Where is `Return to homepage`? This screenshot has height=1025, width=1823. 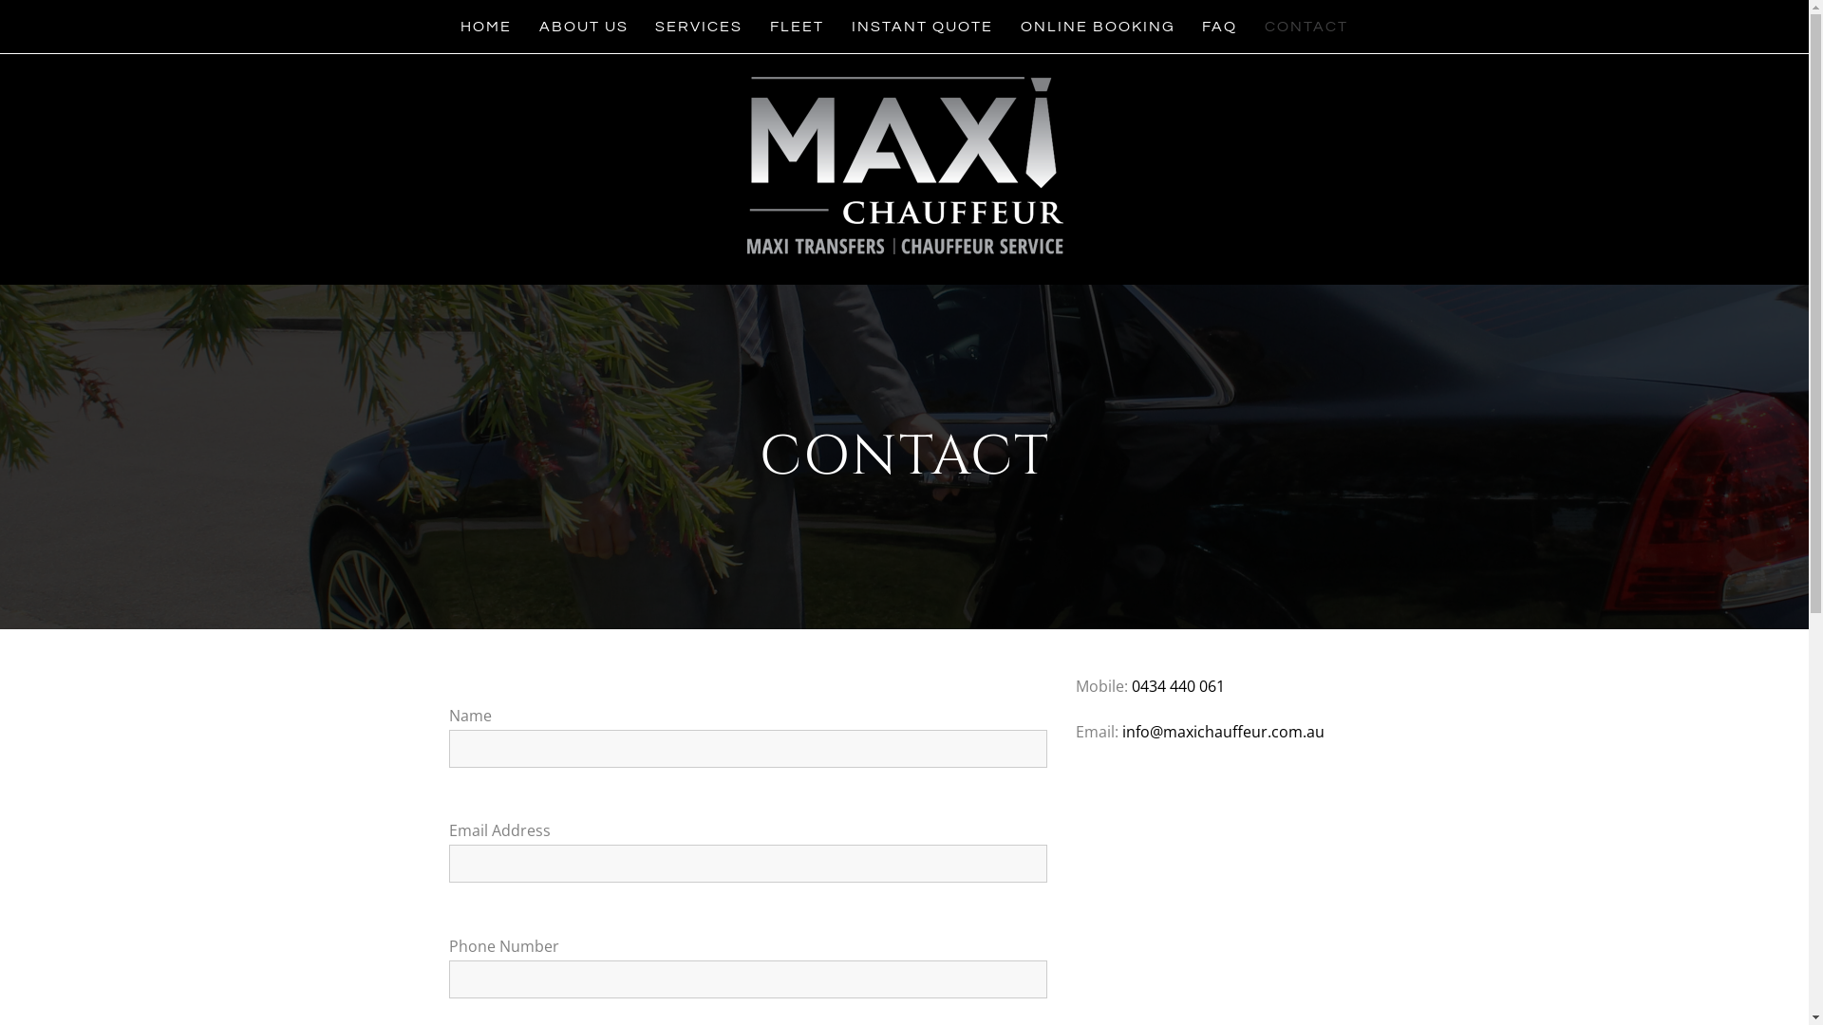 Return to homepage is located at coordinates (904, 165).